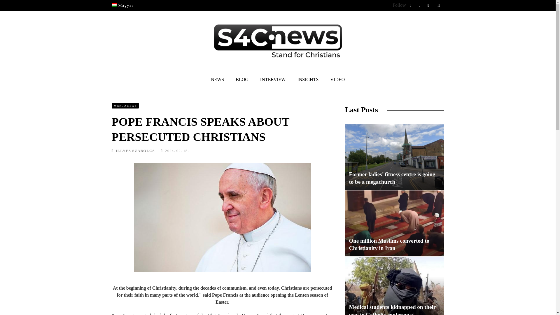  What do you see at coordinates (125, 106) in the screenshot?
I see `WORLD NEWS` at bounding box center [125, 106].